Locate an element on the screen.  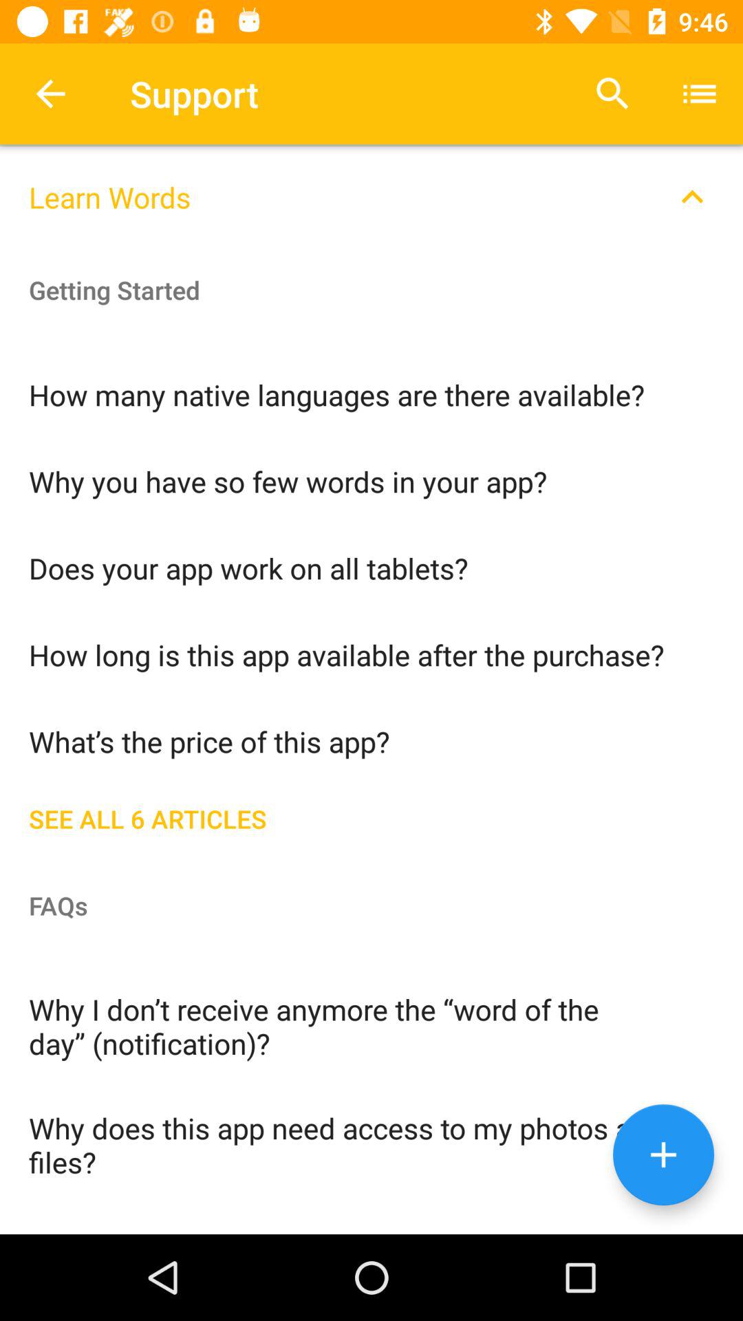
choose icon above the faqs icon is located at coordinates (371, 816).